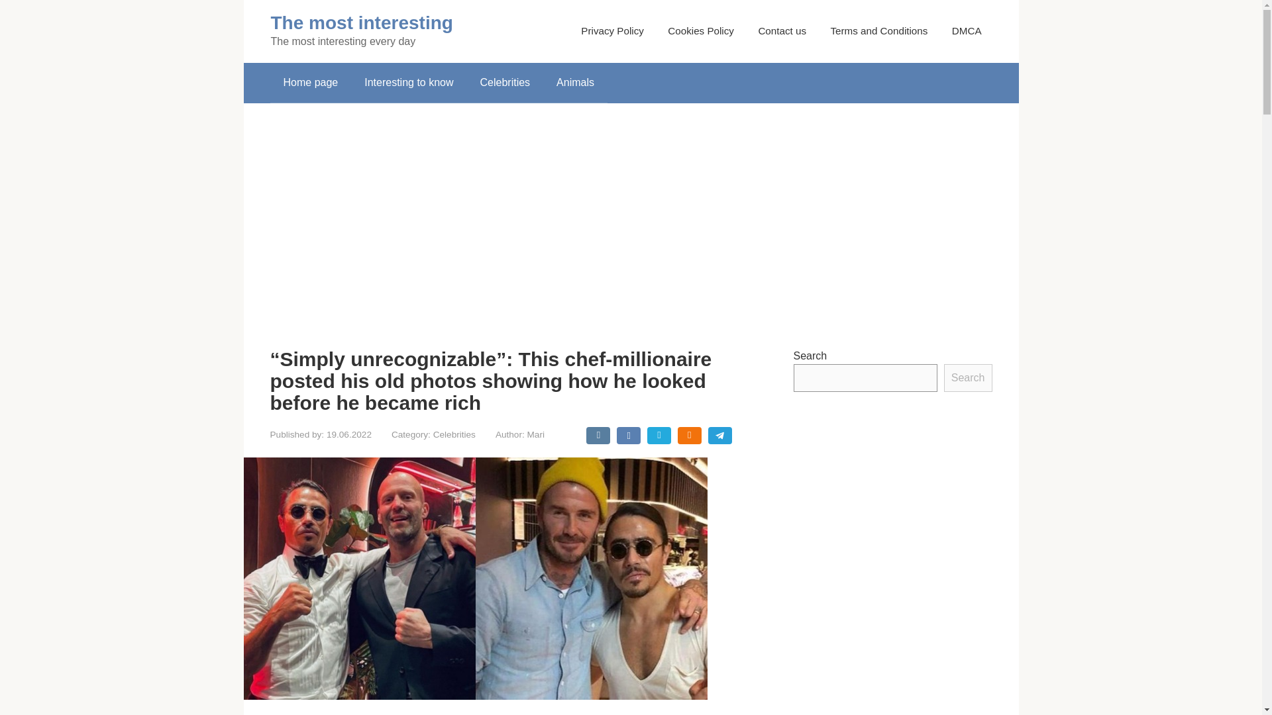 The height and width of the screenshot is (715, 1272). Describe the element at coordinates (361, 23) in the screenshot. I see `The most interesting` at that location.